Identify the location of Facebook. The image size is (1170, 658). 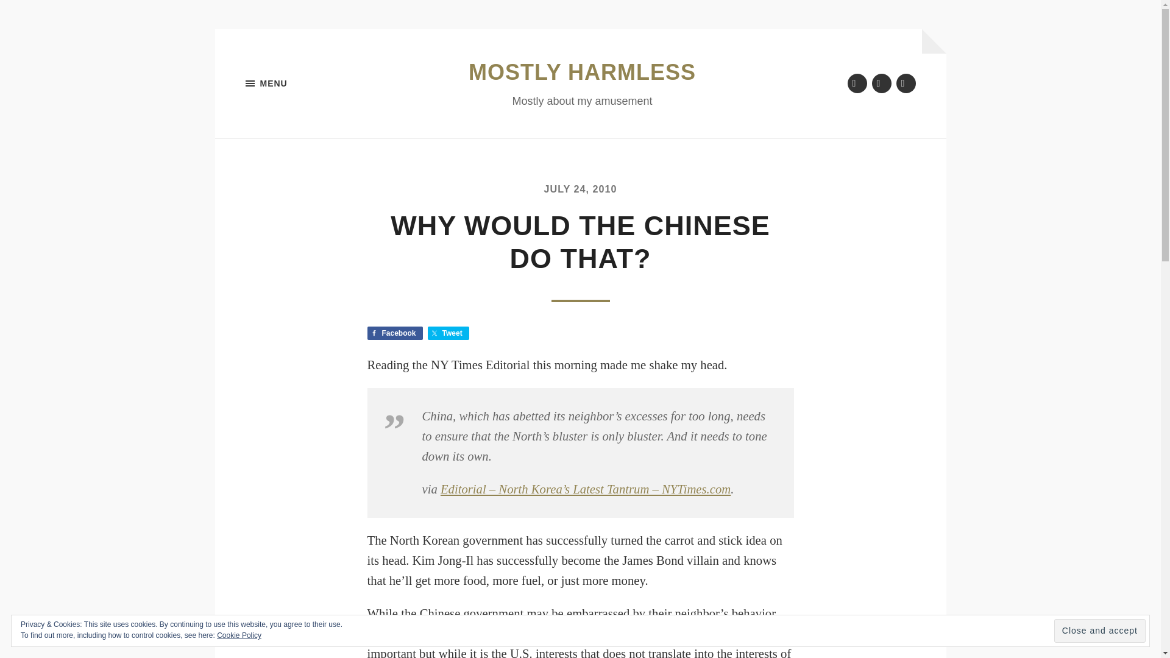
(395, 333).